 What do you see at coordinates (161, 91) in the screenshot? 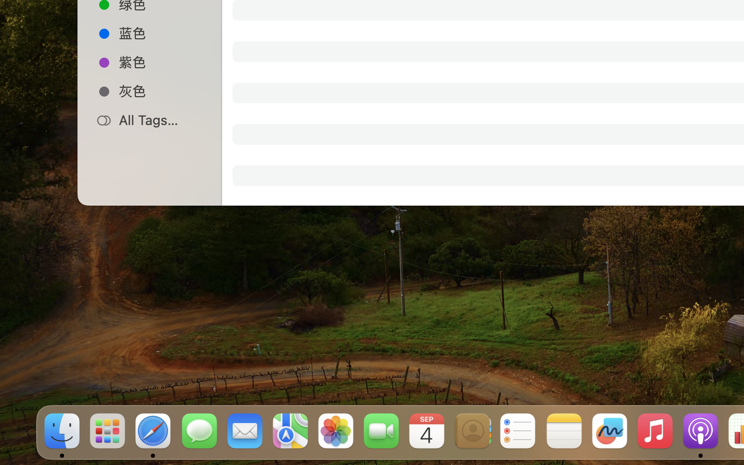
I see `灰色` at bounding box center [161, 91].